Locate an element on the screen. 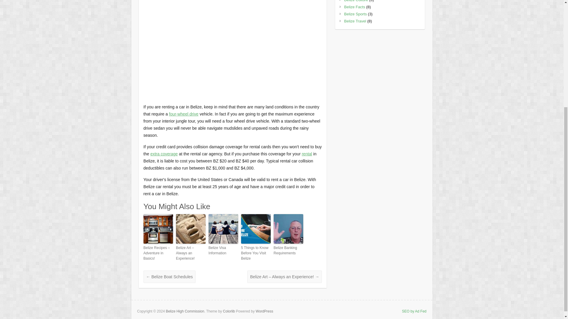  extra coverage is located at coordinates (164, 154).